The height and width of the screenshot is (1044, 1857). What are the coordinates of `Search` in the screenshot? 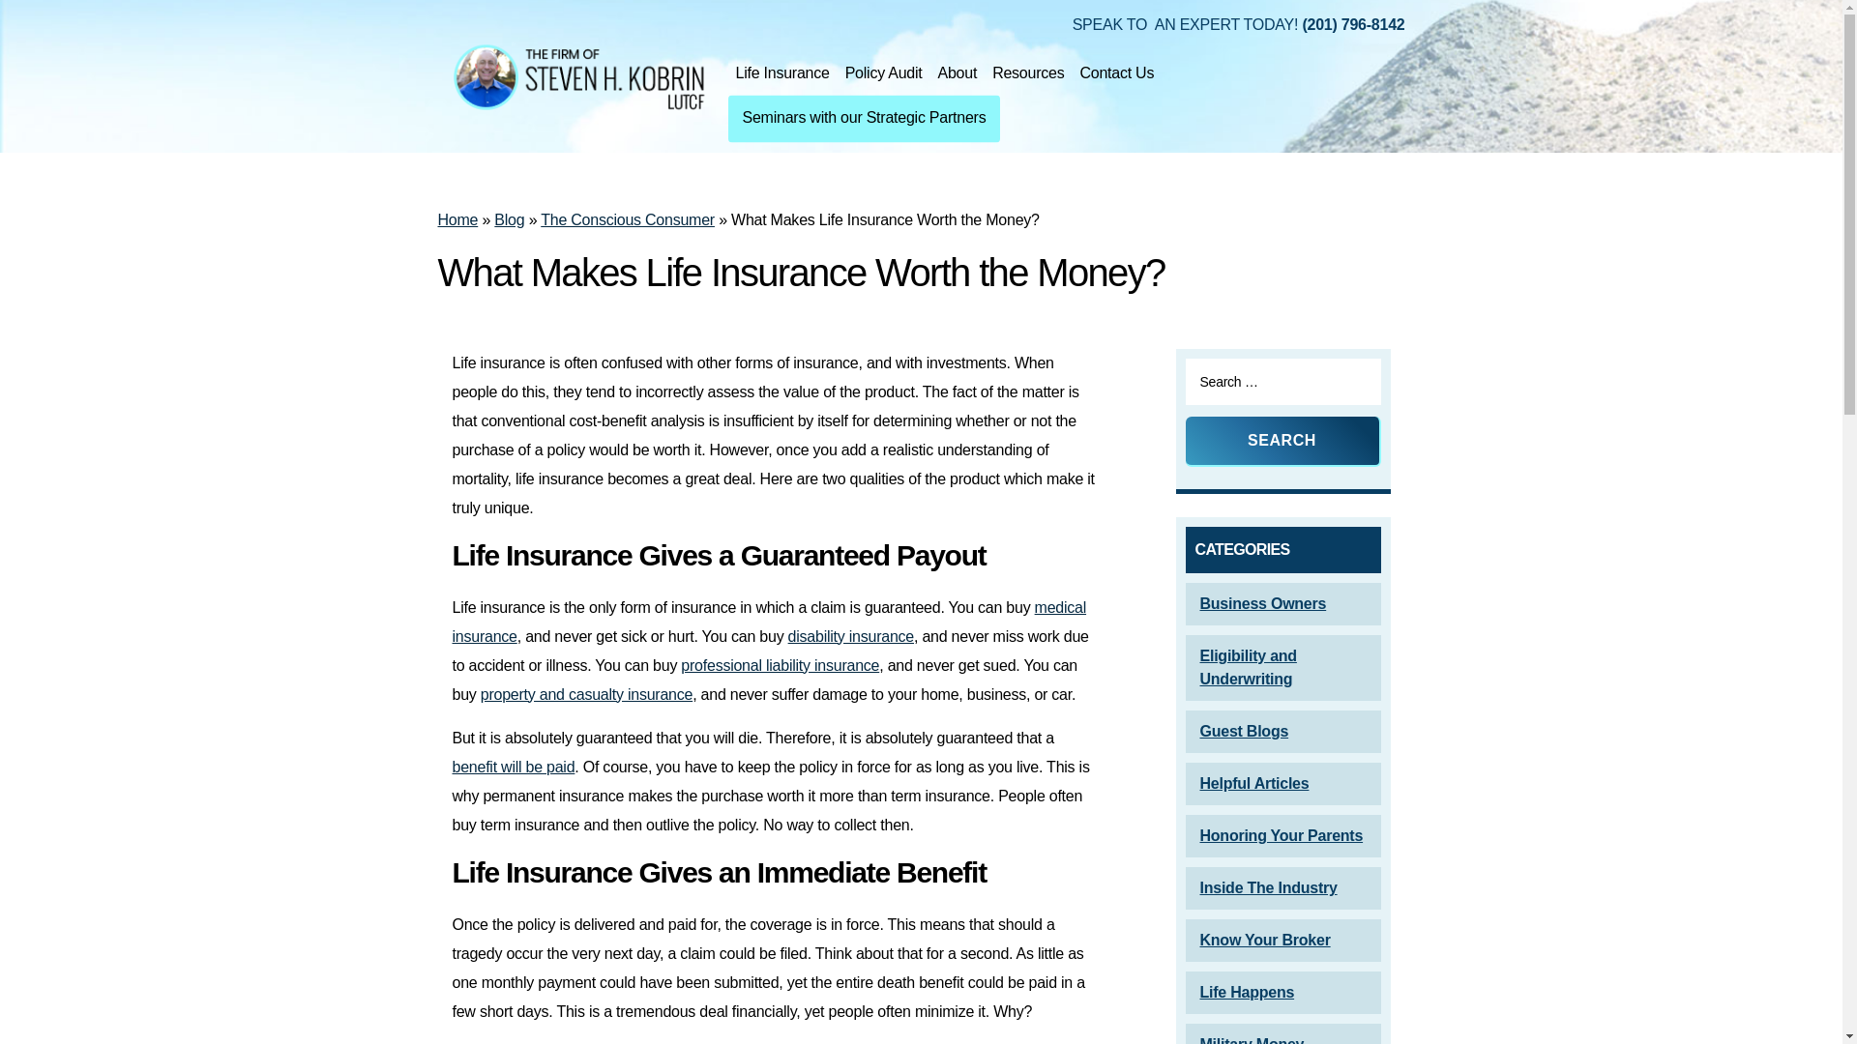 It's located at (1283, 441).